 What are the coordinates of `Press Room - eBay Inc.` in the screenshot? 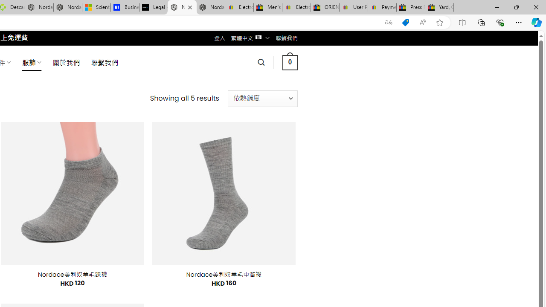 It's located at (410, 8).